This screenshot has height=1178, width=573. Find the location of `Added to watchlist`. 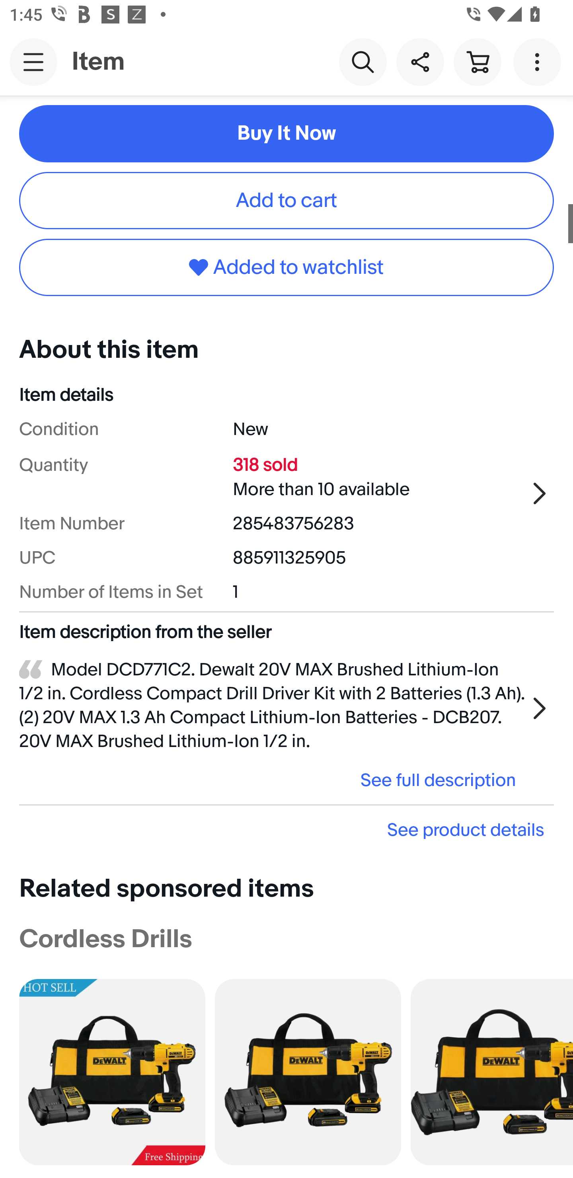

Added to watchlist is located at coordinates (286, 267).